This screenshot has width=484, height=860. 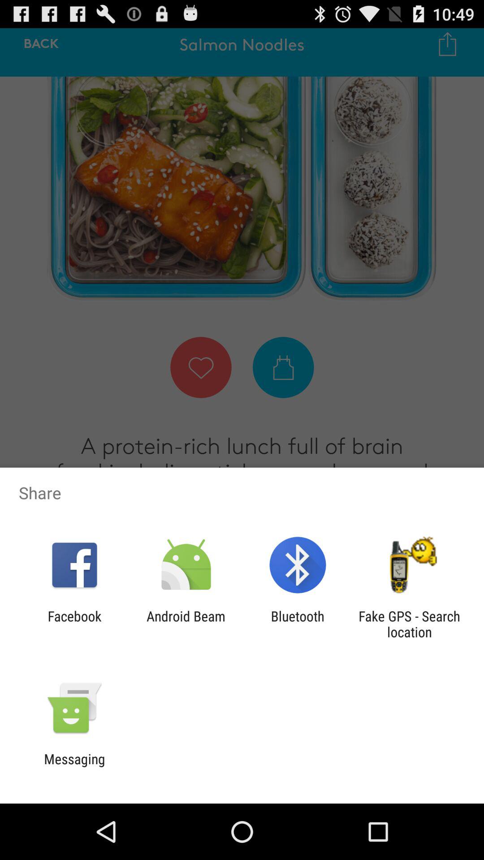 What do you see at coordinates (409, 624) in the screenshot?
I see `choose item next to bluetooth icon` at bounding box center [409, 624].